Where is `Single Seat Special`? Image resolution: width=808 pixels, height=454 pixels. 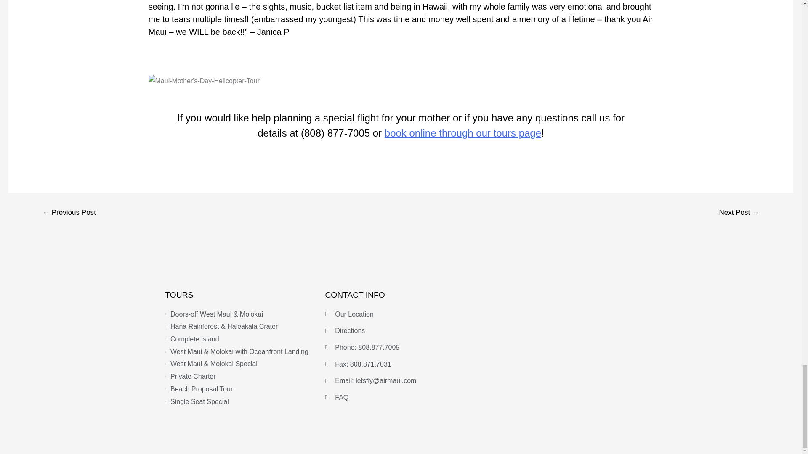
Single Seat Special is located at coordinates (241, 401).